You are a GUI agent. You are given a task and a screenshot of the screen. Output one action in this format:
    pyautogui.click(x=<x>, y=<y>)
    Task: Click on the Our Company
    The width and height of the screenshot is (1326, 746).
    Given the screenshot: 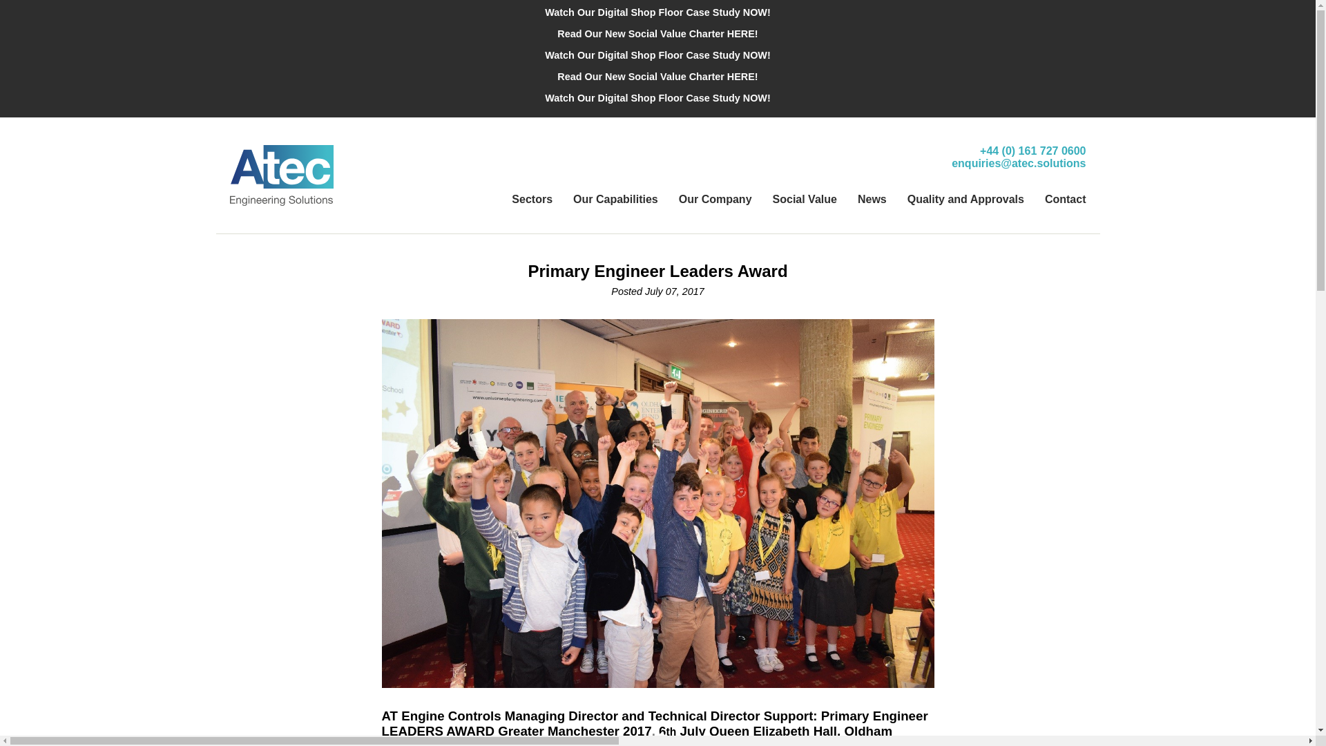 What is the action you would take?
    pyautogui.click(x=715, y=199)
    